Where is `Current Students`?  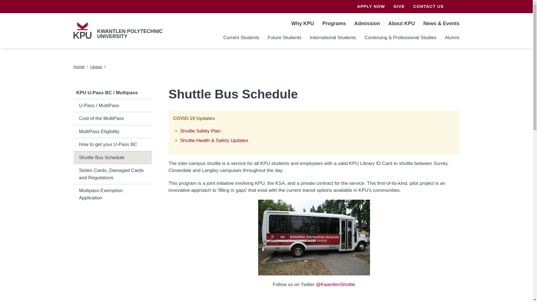 Current Students is located at coordinates (241, 37).